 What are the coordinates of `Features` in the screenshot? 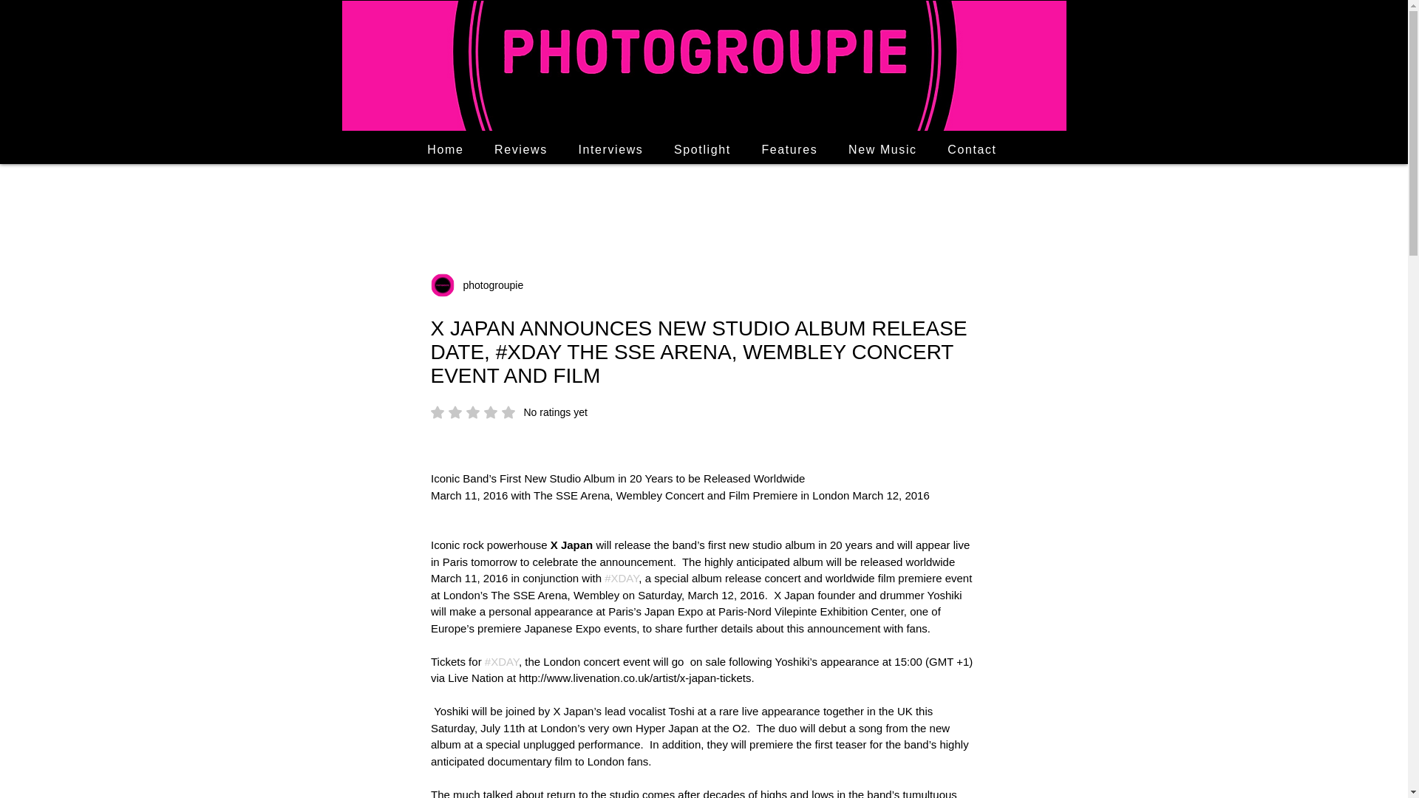 It's located at (789, 149).